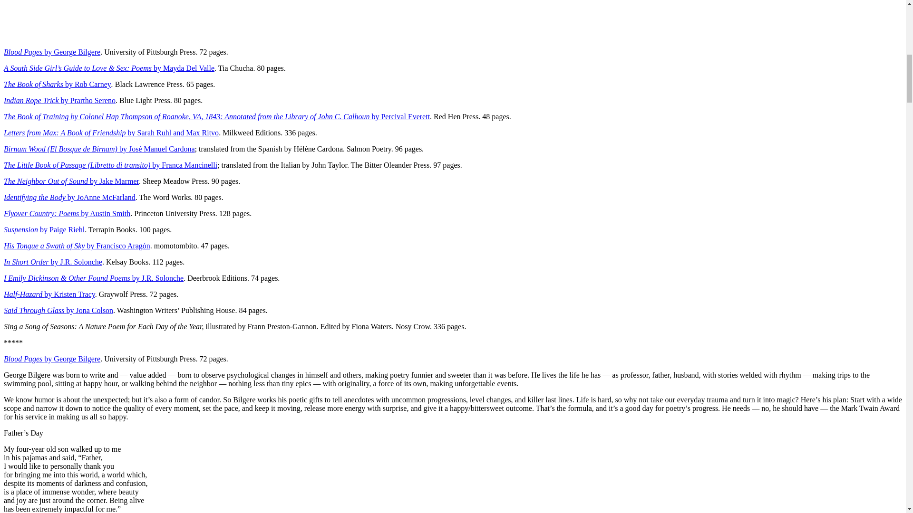 This screenshot has height=513, width=913. Describe the element at coordinates (32, 101) in the screenshot. I see `Indian Rope Trick` at that location.